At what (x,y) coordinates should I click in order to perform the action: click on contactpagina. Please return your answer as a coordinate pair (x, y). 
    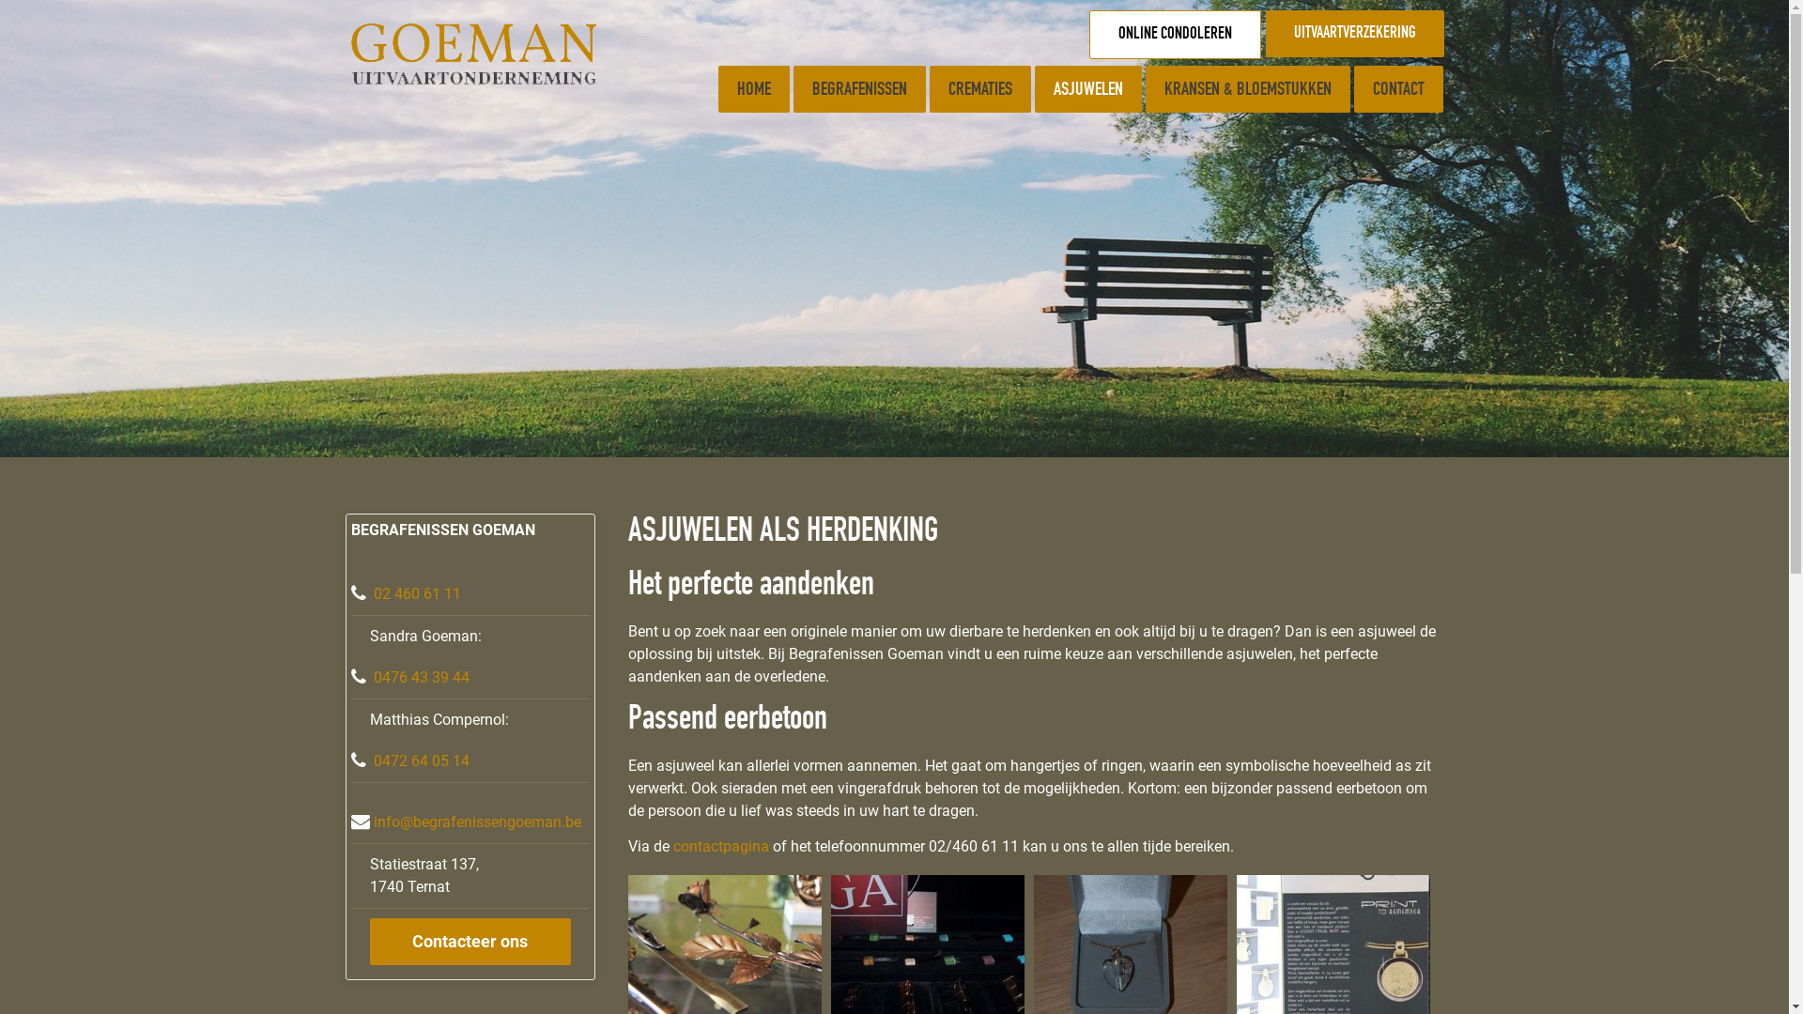
    Looking at the image, I should click on (721, 847).